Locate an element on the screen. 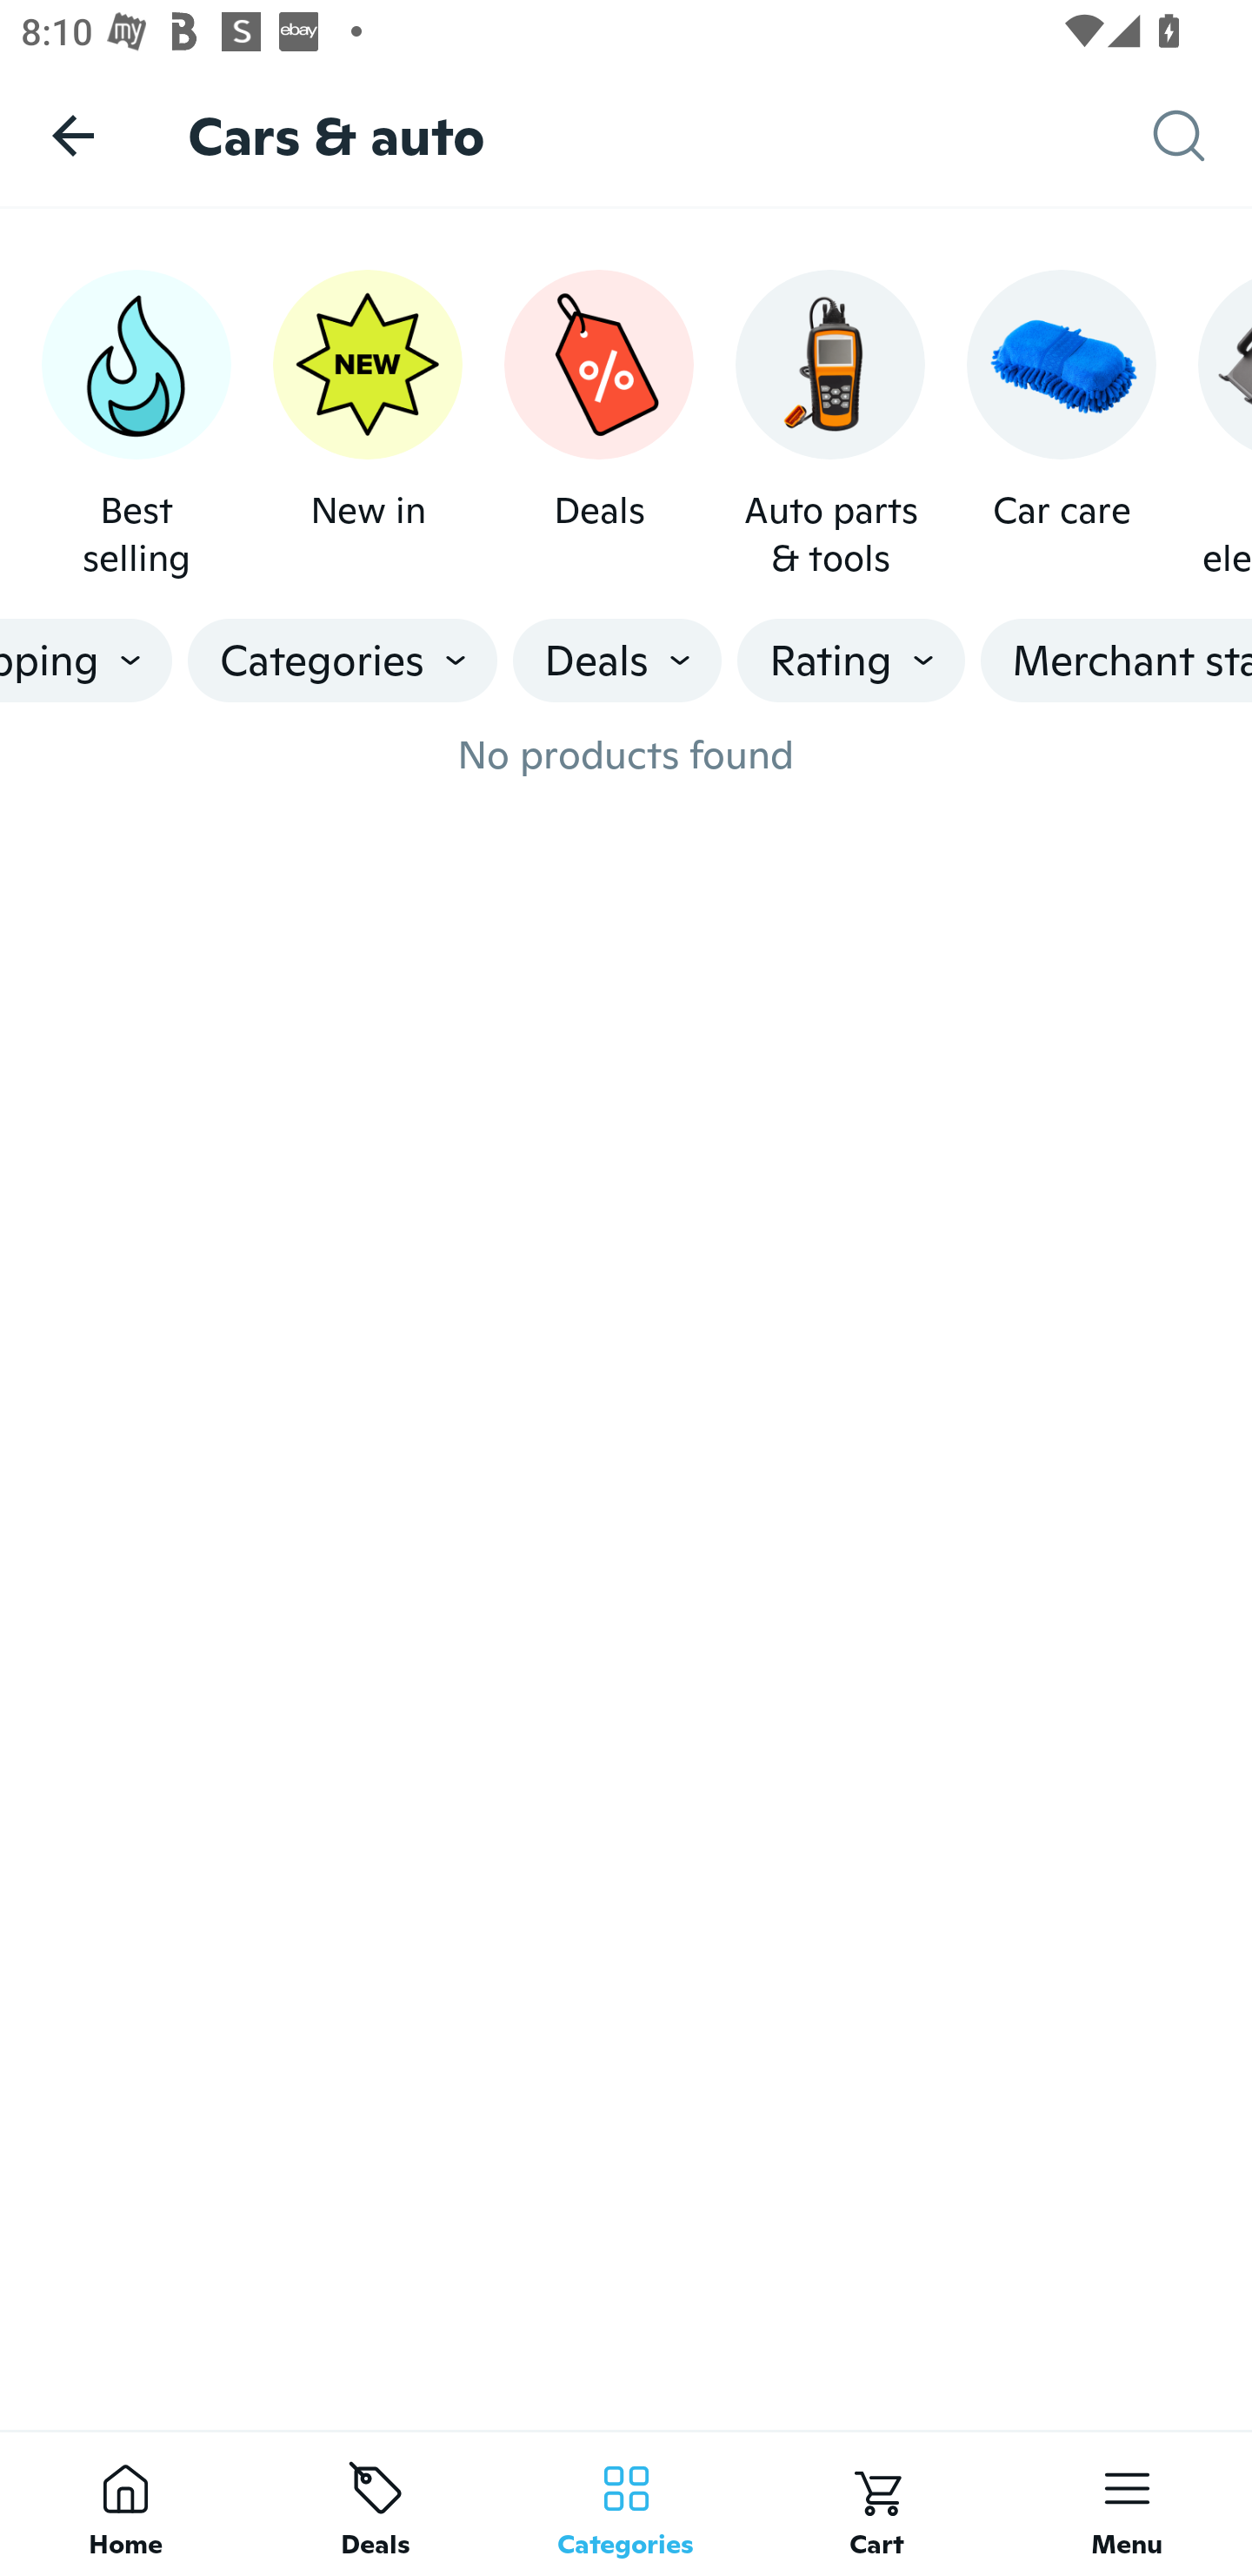 This screenshot has height=2576, width=1252. Menu is located at coordinates (1127, 2503).